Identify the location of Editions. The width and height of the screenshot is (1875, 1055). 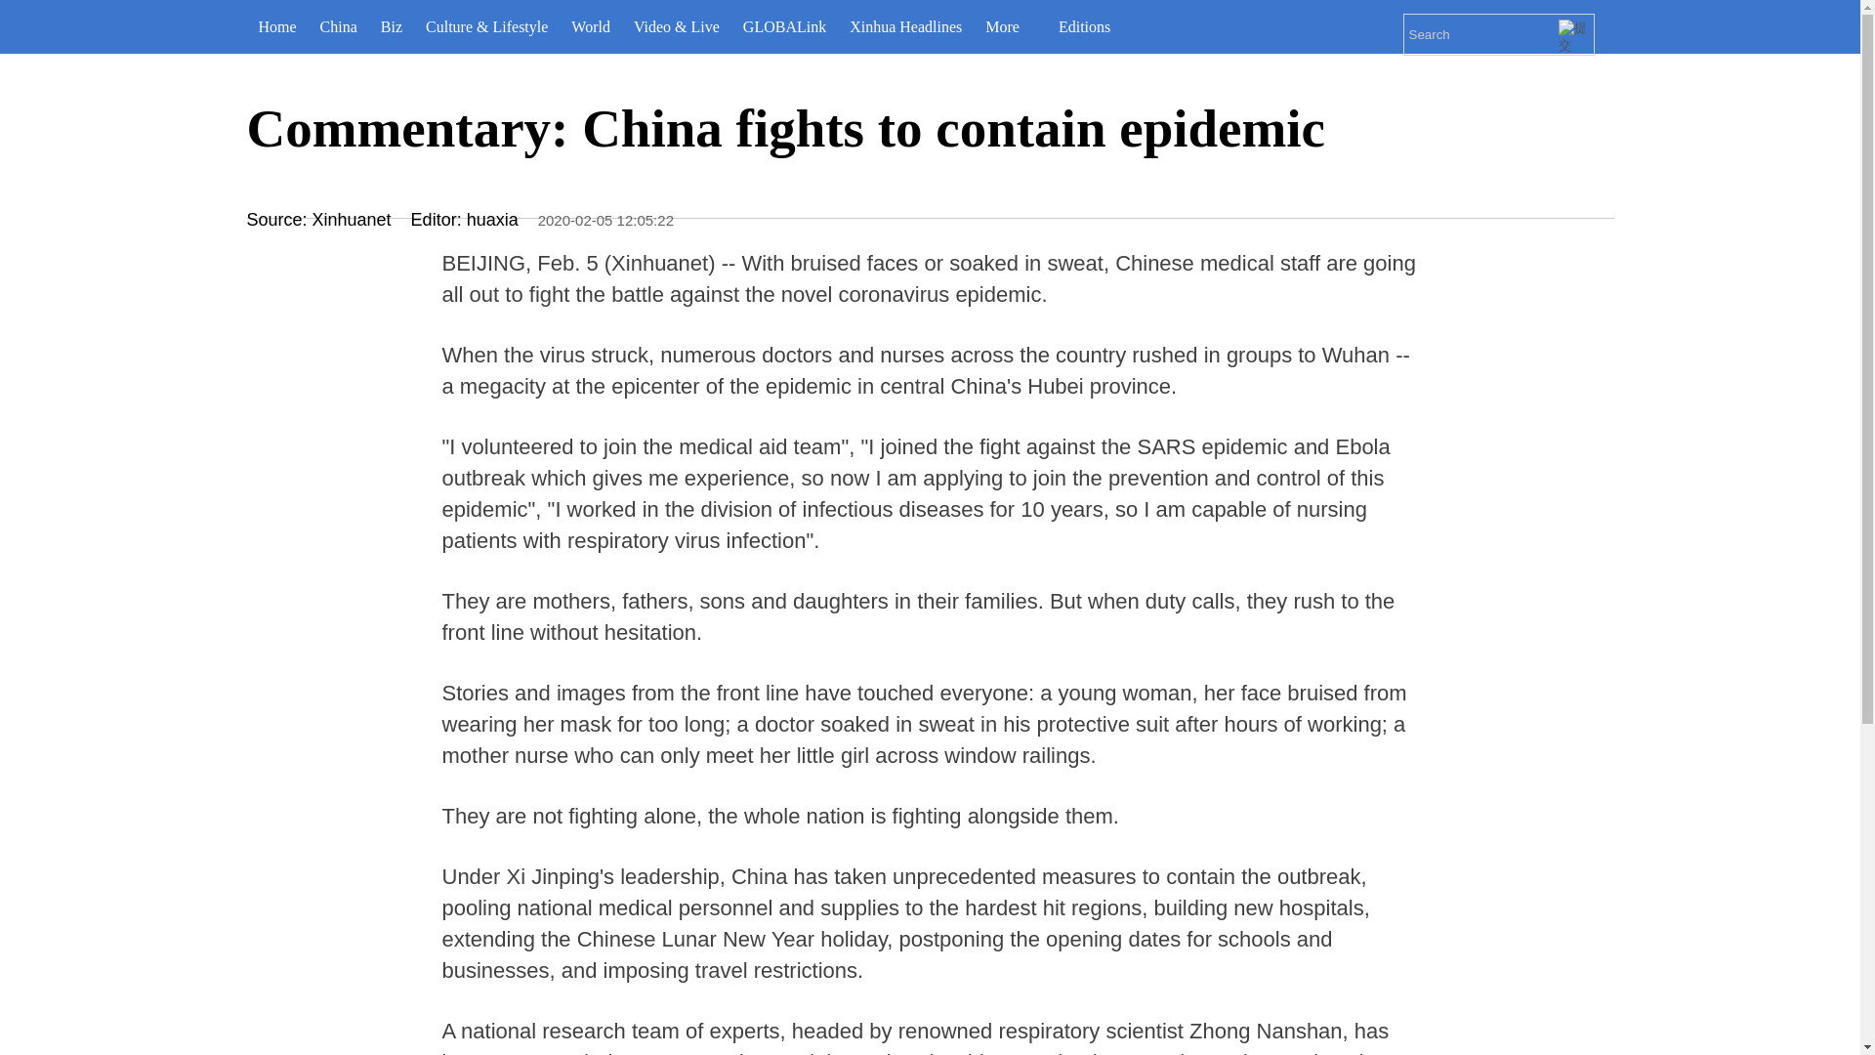
(1092, 27).